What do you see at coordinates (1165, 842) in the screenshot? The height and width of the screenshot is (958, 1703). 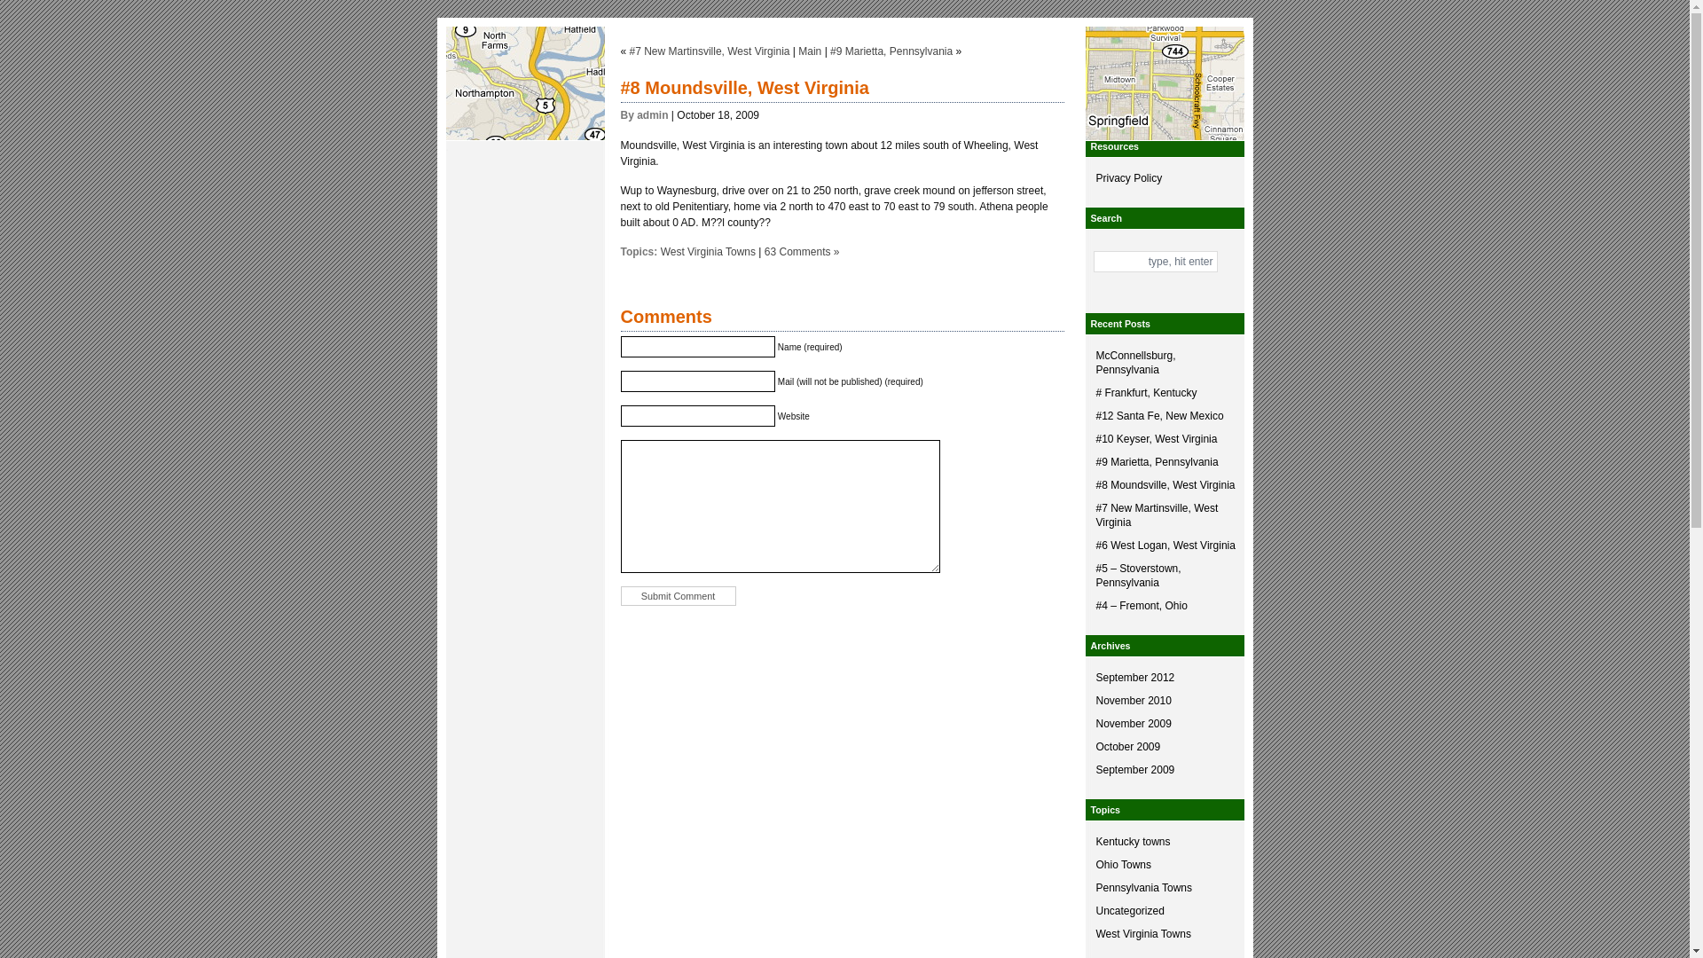 I see `Kentucky towns` at bounding box center [1165, 842].